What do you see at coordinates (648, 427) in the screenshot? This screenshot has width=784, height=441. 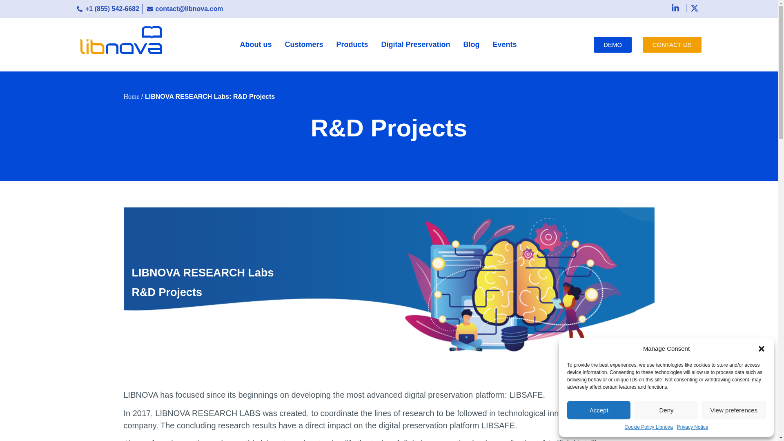 I see `Cookie Policy Libnova` at bounding box center [648, 427].